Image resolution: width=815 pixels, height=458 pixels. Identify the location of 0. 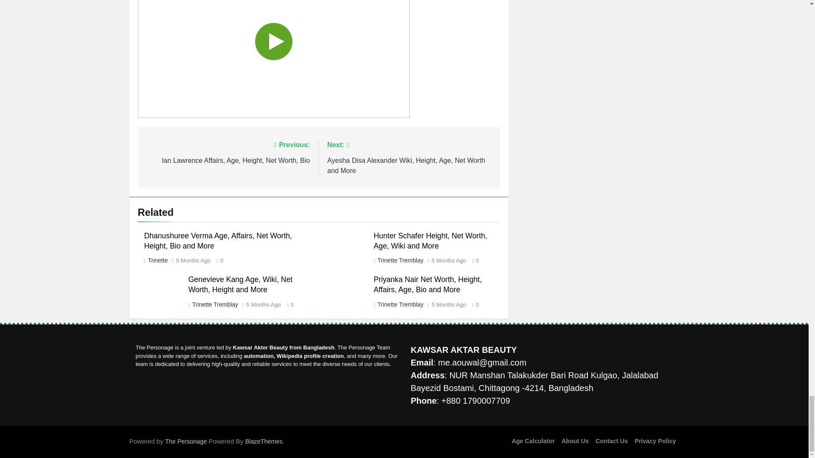
(217, 260).